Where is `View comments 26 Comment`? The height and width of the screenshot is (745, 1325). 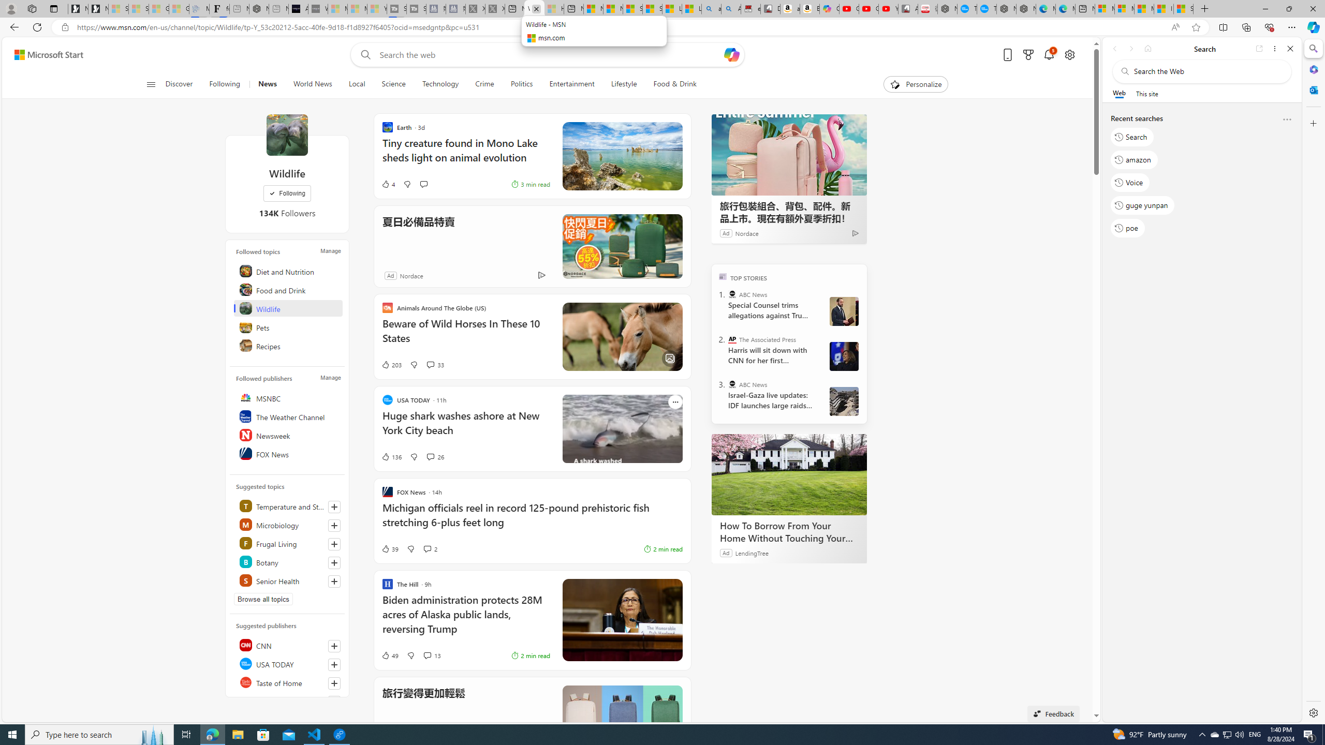 View comments 26 Comment is located at coordinates (435, 457).